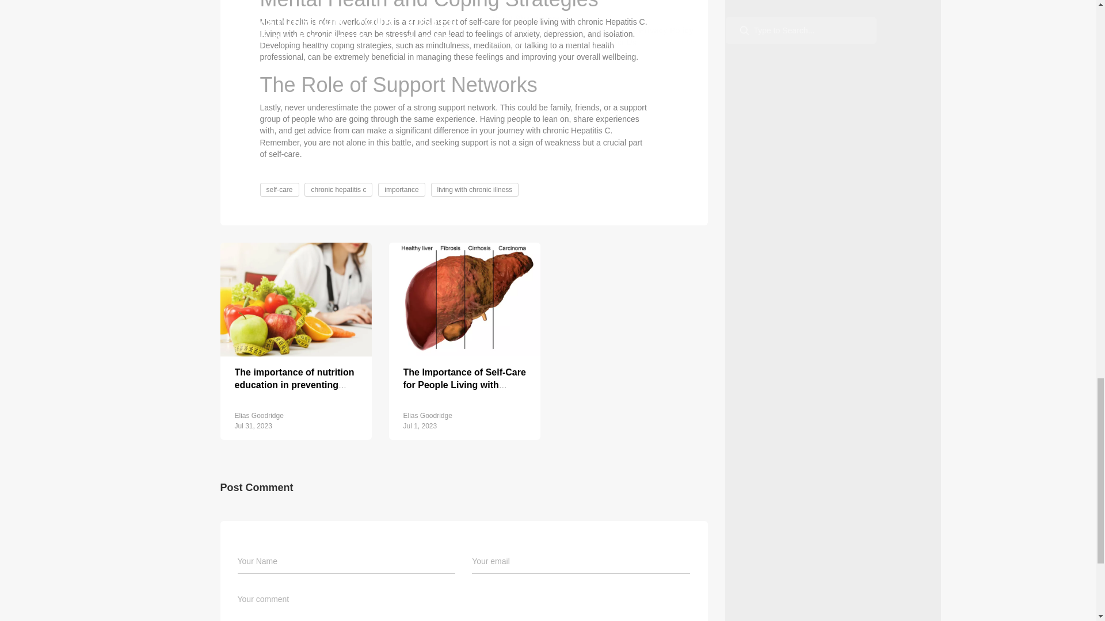  I want to click on The importance of nutrition education in preventing obesity, so click(295, 385).